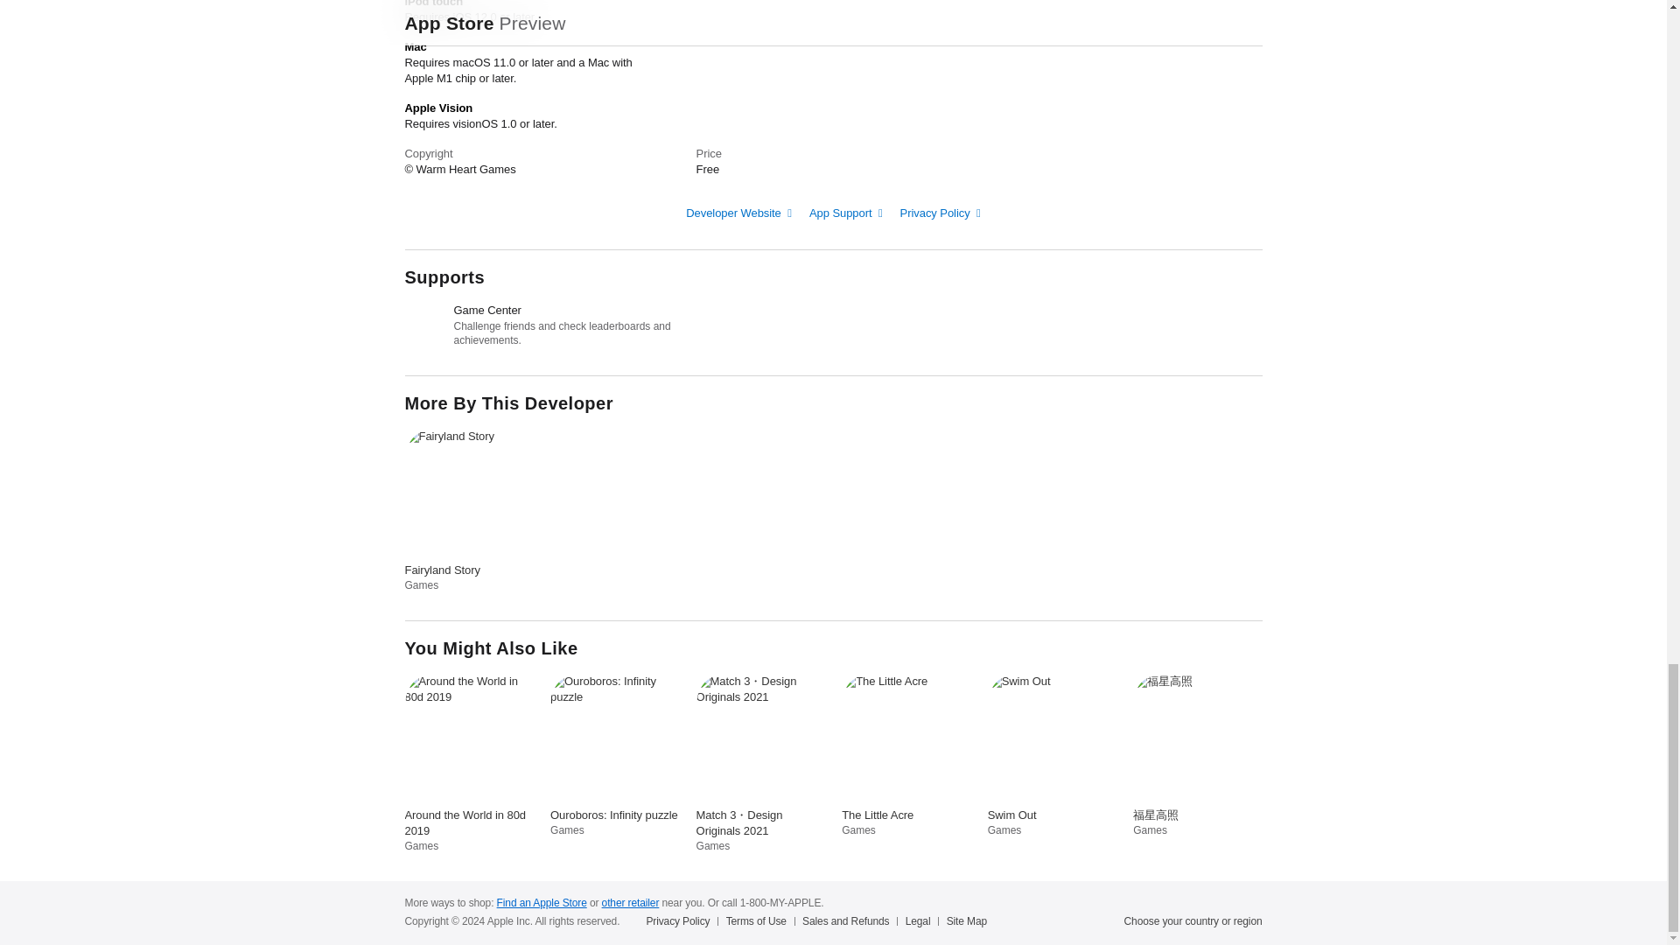 This screenshot has width=1680, height=945. What do you see at coordinates (630, 902) in the screenshot?
I see `other retailer` at bounding box center [630, 902].